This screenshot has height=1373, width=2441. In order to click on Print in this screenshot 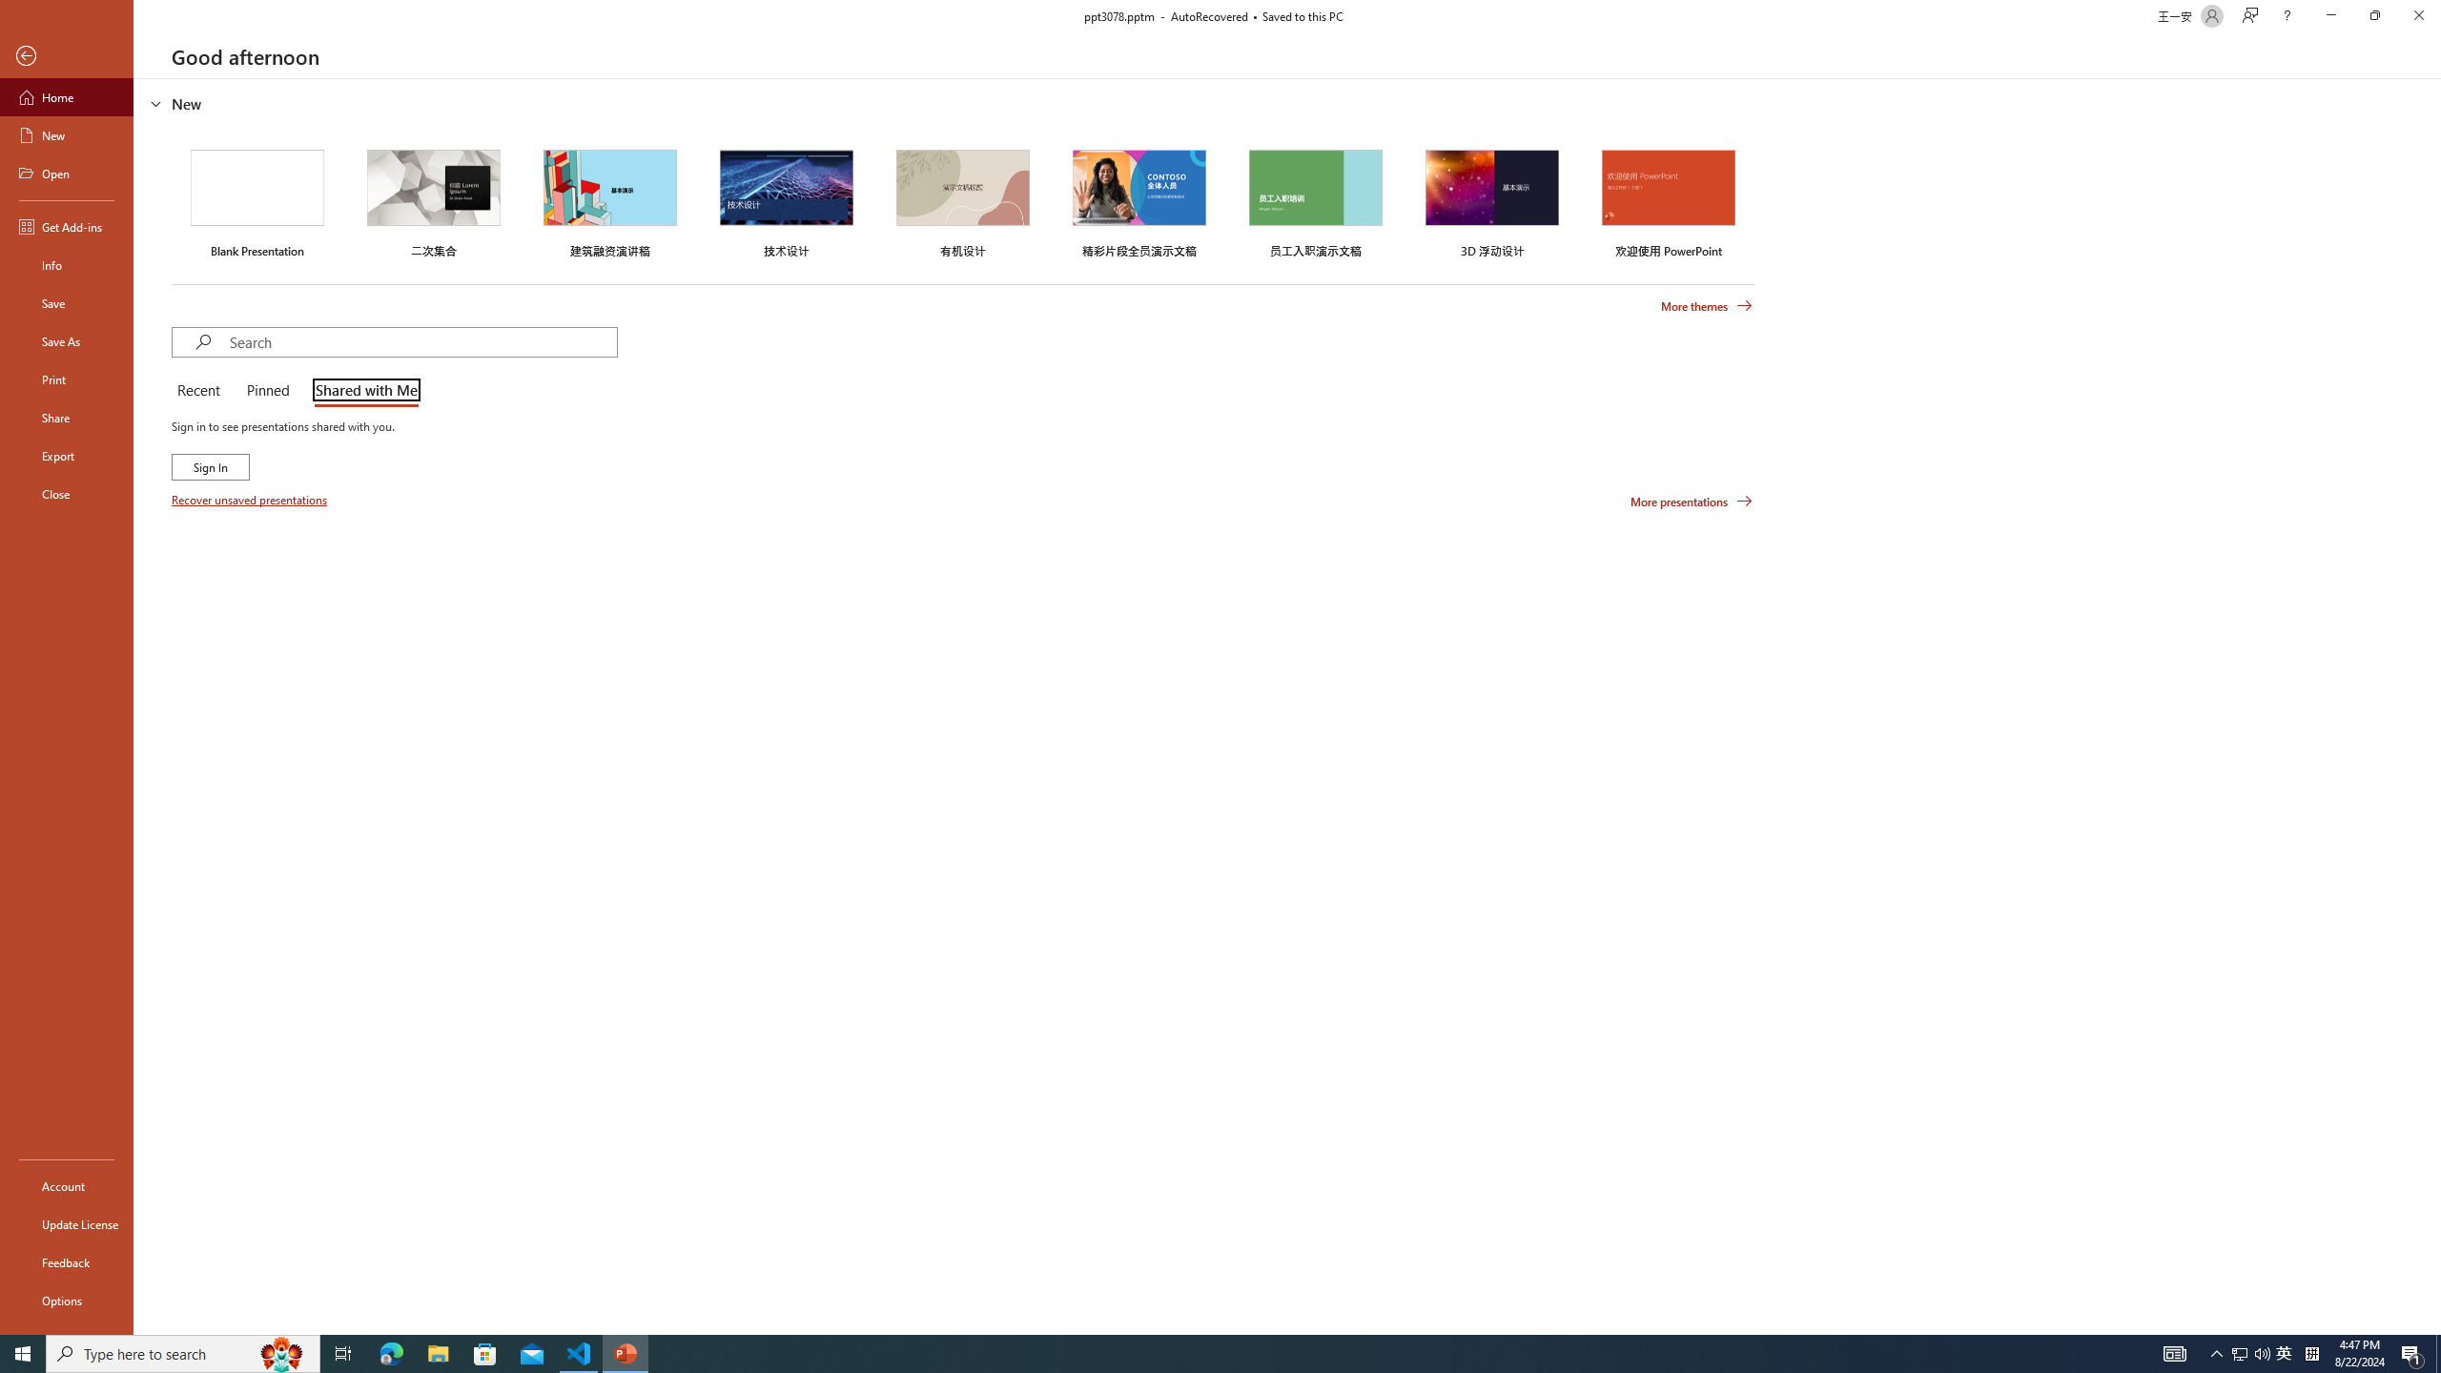, I will do `click(67, 379)`.